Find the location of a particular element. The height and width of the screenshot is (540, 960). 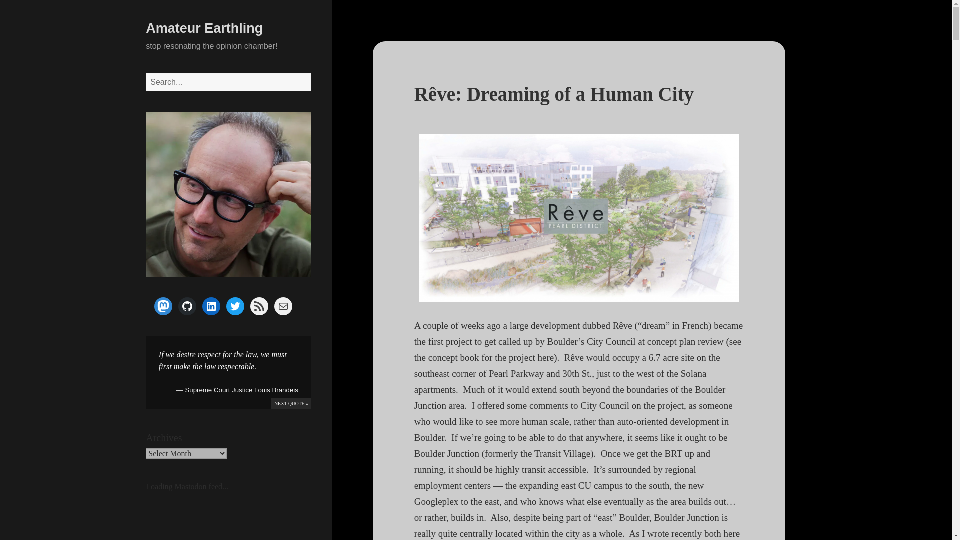

Amateur Earthling RSS Feed is located at coordinates (259, 306).